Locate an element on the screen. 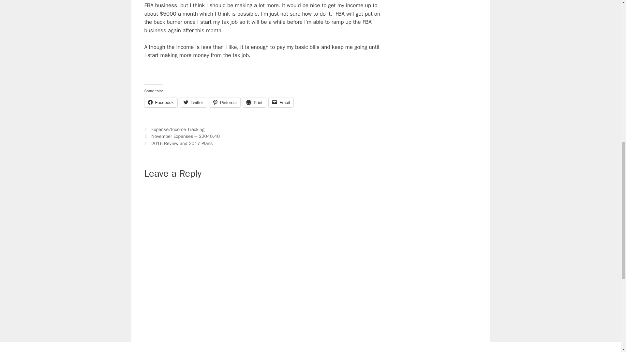  Click to print is located at coordinates (254, 102).